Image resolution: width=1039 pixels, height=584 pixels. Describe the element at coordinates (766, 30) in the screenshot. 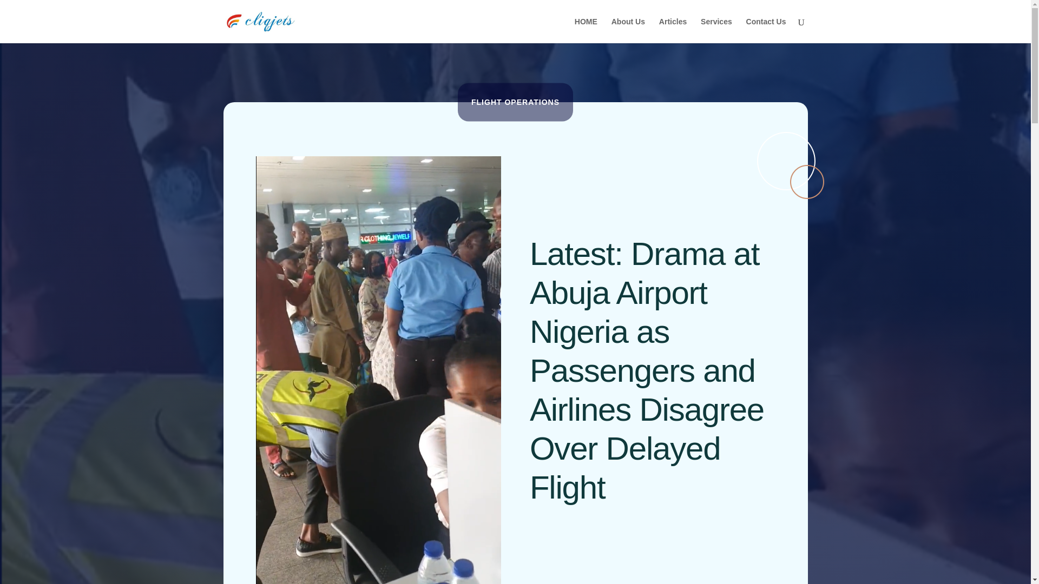

I see `Contact Us` at that location.